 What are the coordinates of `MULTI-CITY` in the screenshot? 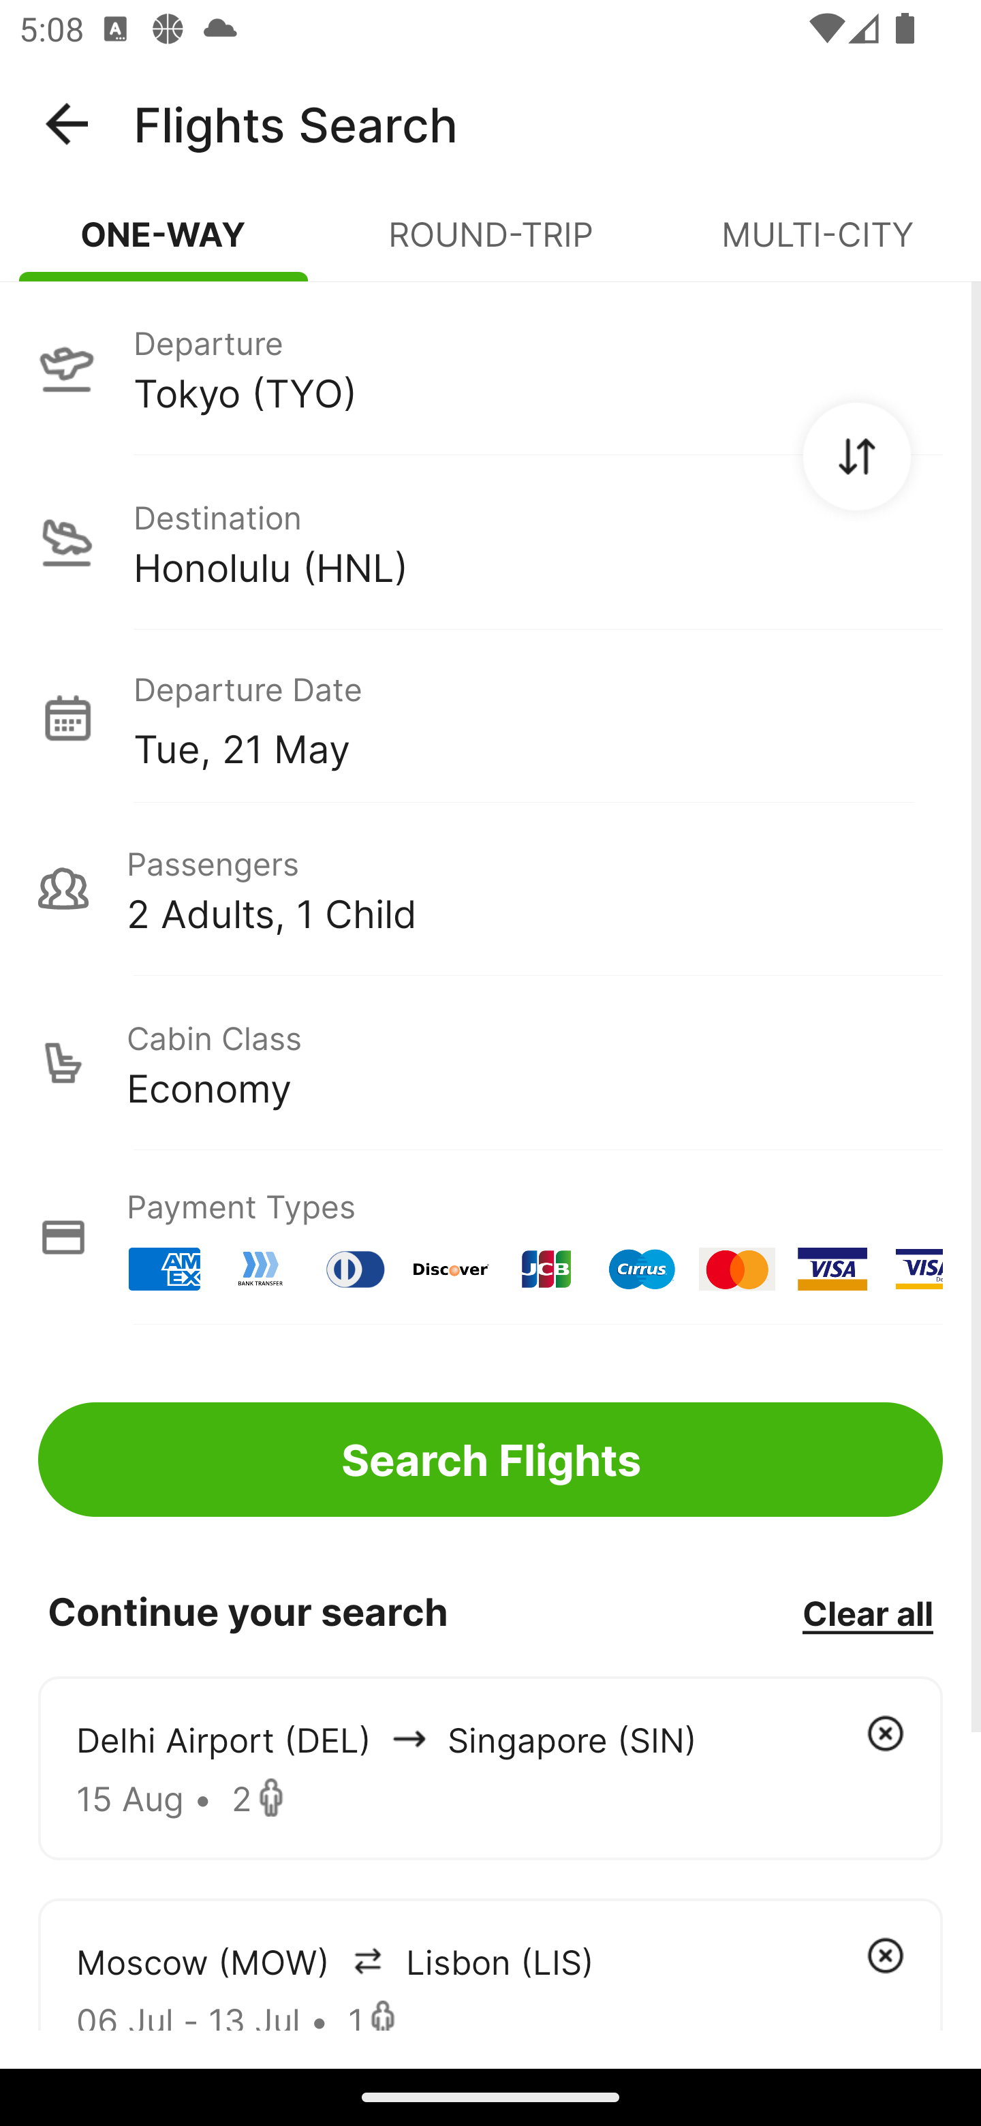 It's located at (817, 245).